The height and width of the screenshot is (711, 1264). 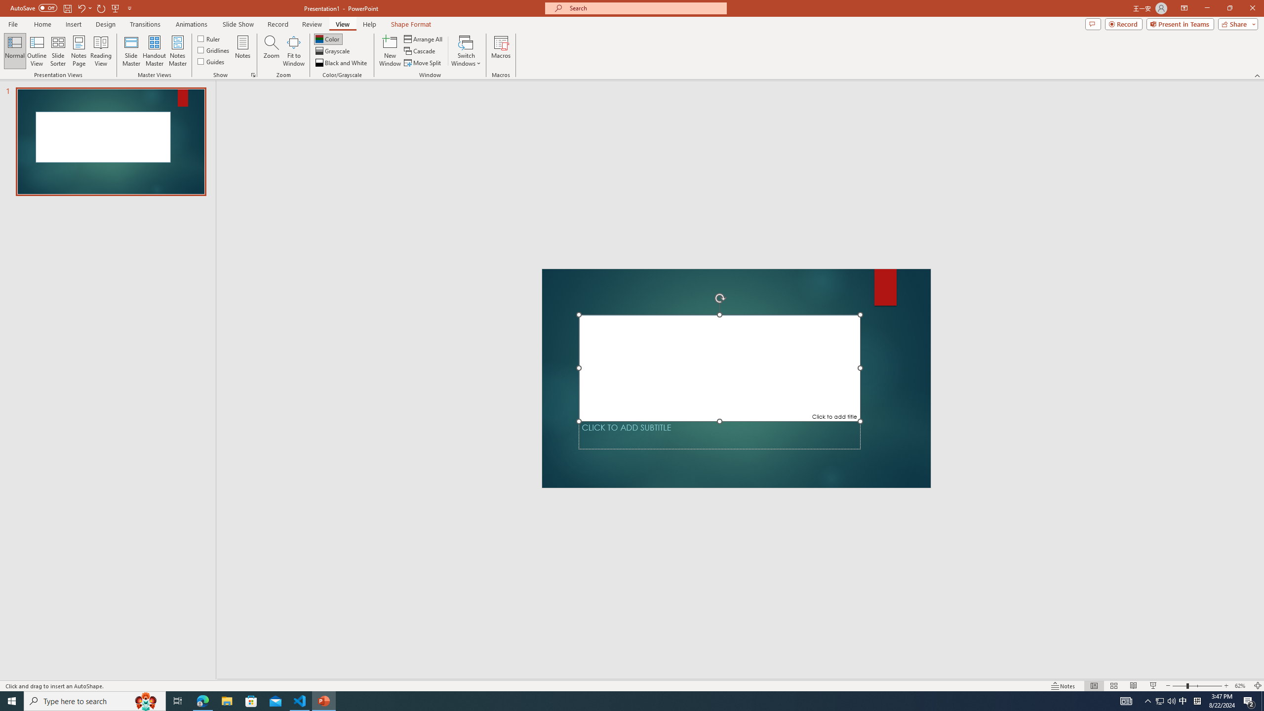 What do you see at coordinates (333, 51) in the screenshot?
I see `Grayscale` at bounding box center [333, 51].